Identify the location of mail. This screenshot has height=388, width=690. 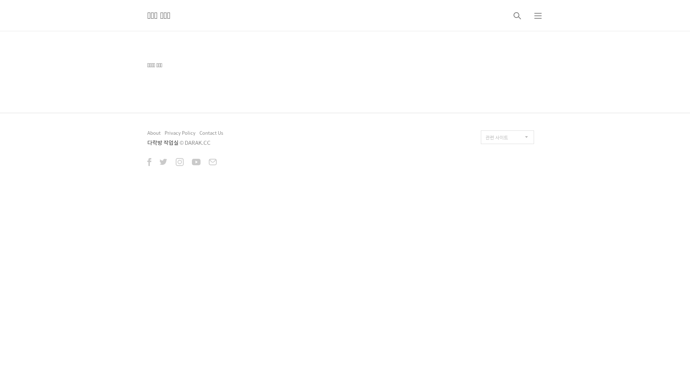
(213, 163).